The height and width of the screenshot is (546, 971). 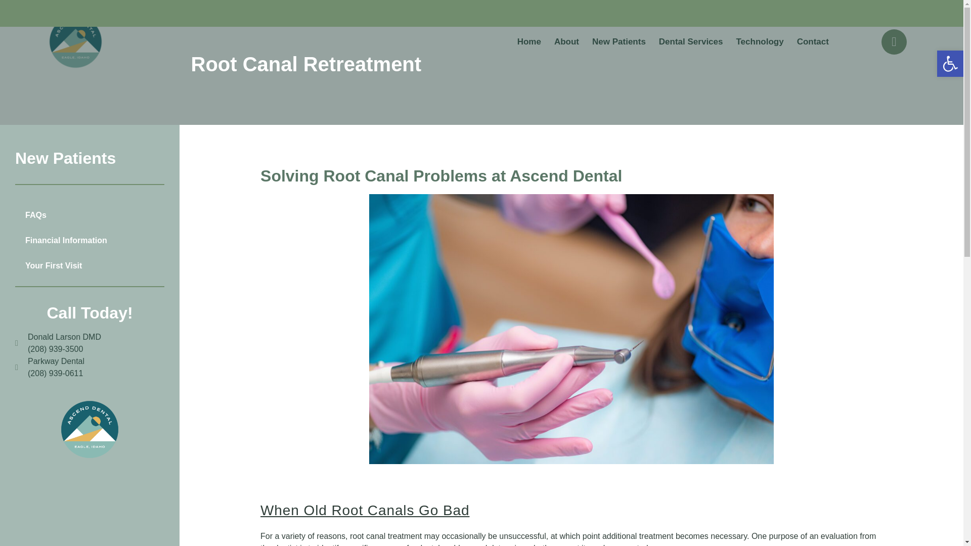 I want to click on Accessibility Tools, so click(x=950, y=64).